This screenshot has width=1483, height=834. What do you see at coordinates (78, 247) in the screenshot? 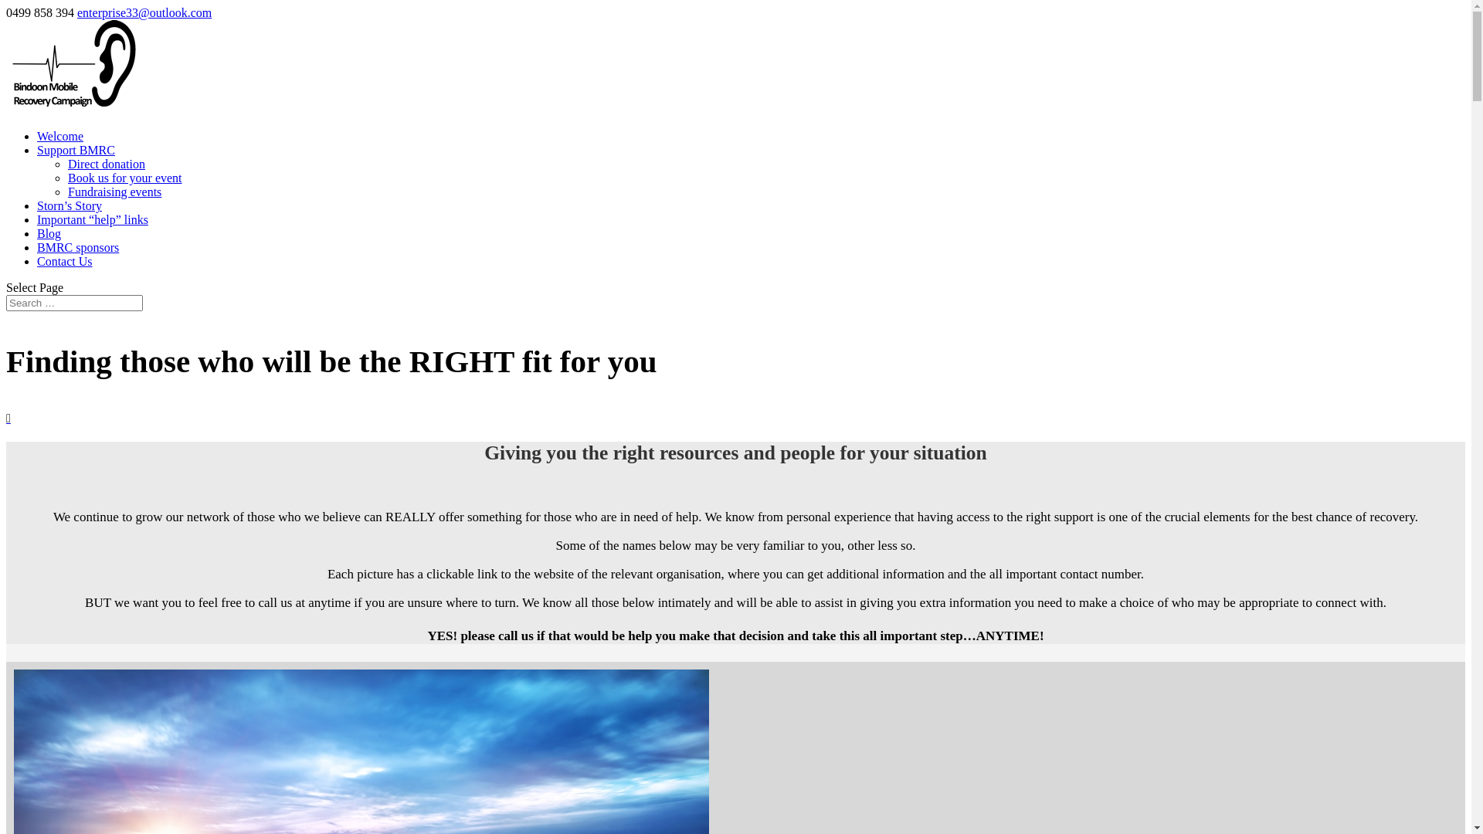
I see `BMRC sponsors` at bounding box center [78, 247].